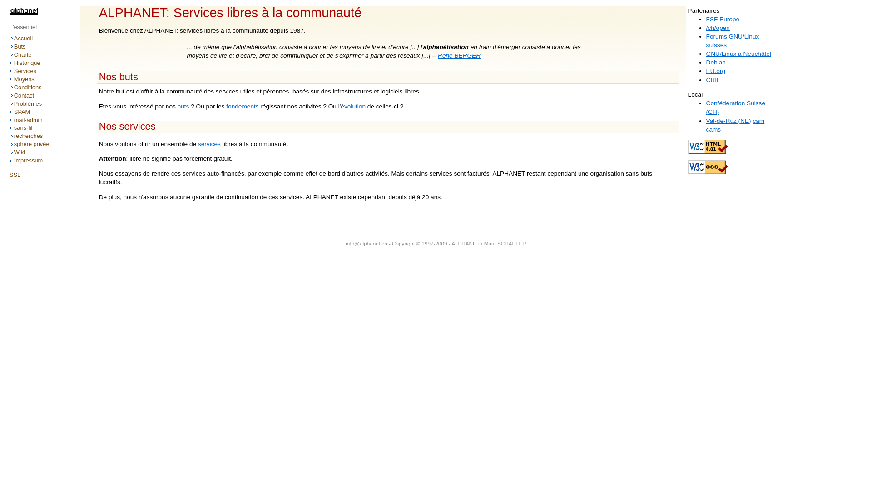  I want to click on cam, so click(758, 121).